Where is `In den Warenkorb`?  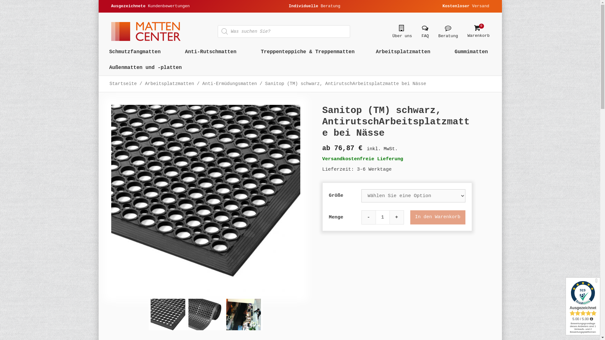
In den Warenkorb is located at coordinates (438, 217).